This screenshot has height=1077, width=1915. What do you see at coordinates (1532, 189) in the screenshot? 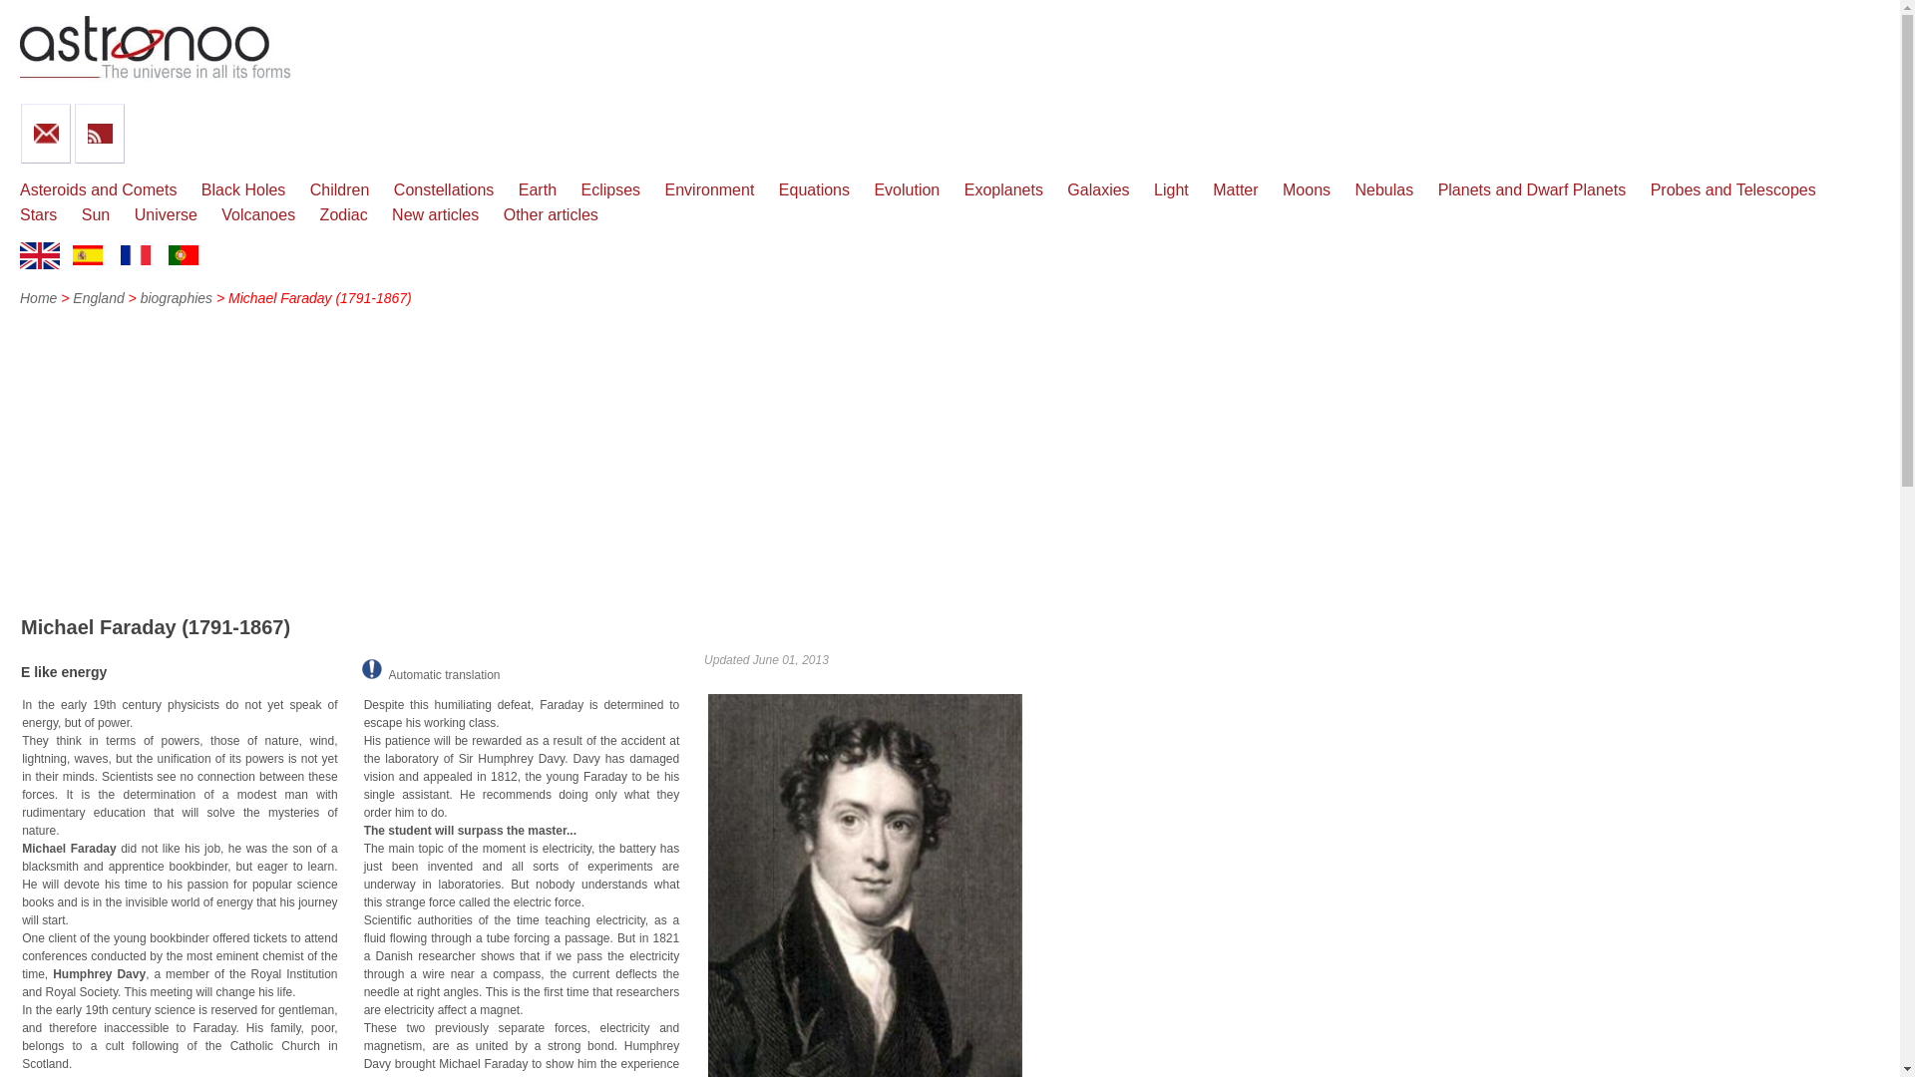
I see `Planets` at bounding box center [1532, 189].